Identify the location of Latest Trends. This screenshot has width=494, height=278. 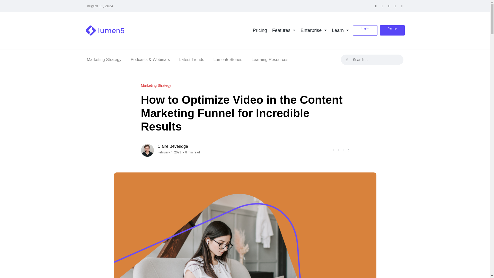
(191, 60).